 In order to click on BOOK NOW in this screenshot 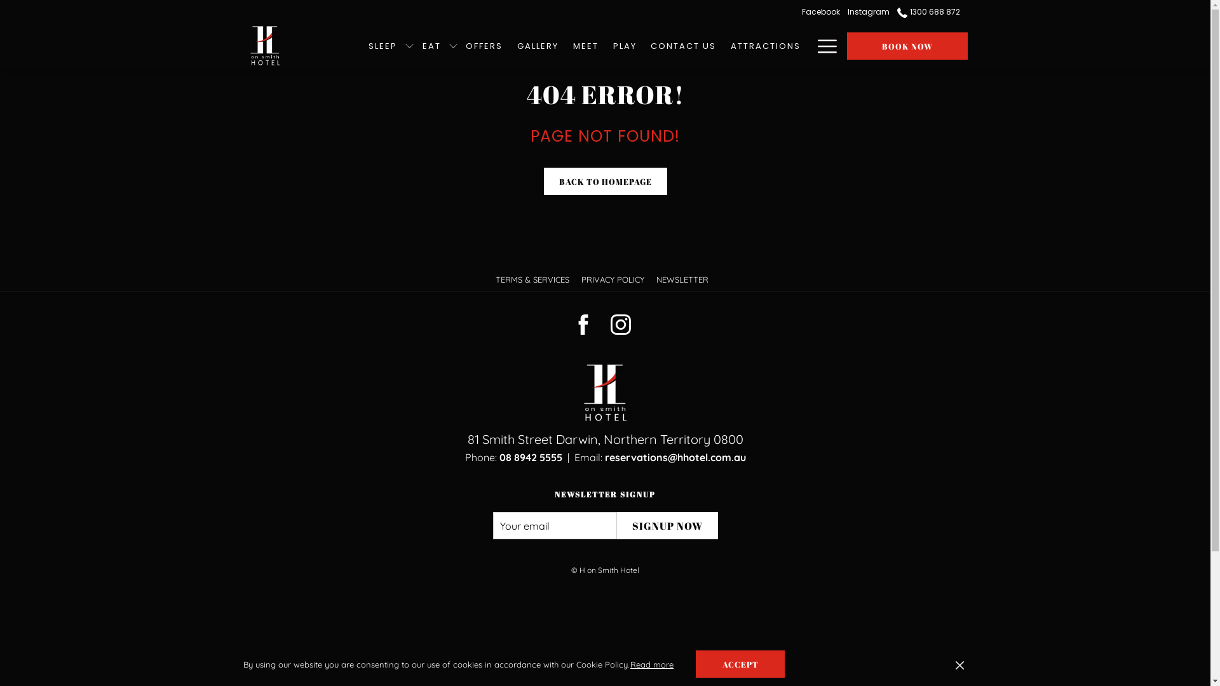, I will do `click(907, 46)`.